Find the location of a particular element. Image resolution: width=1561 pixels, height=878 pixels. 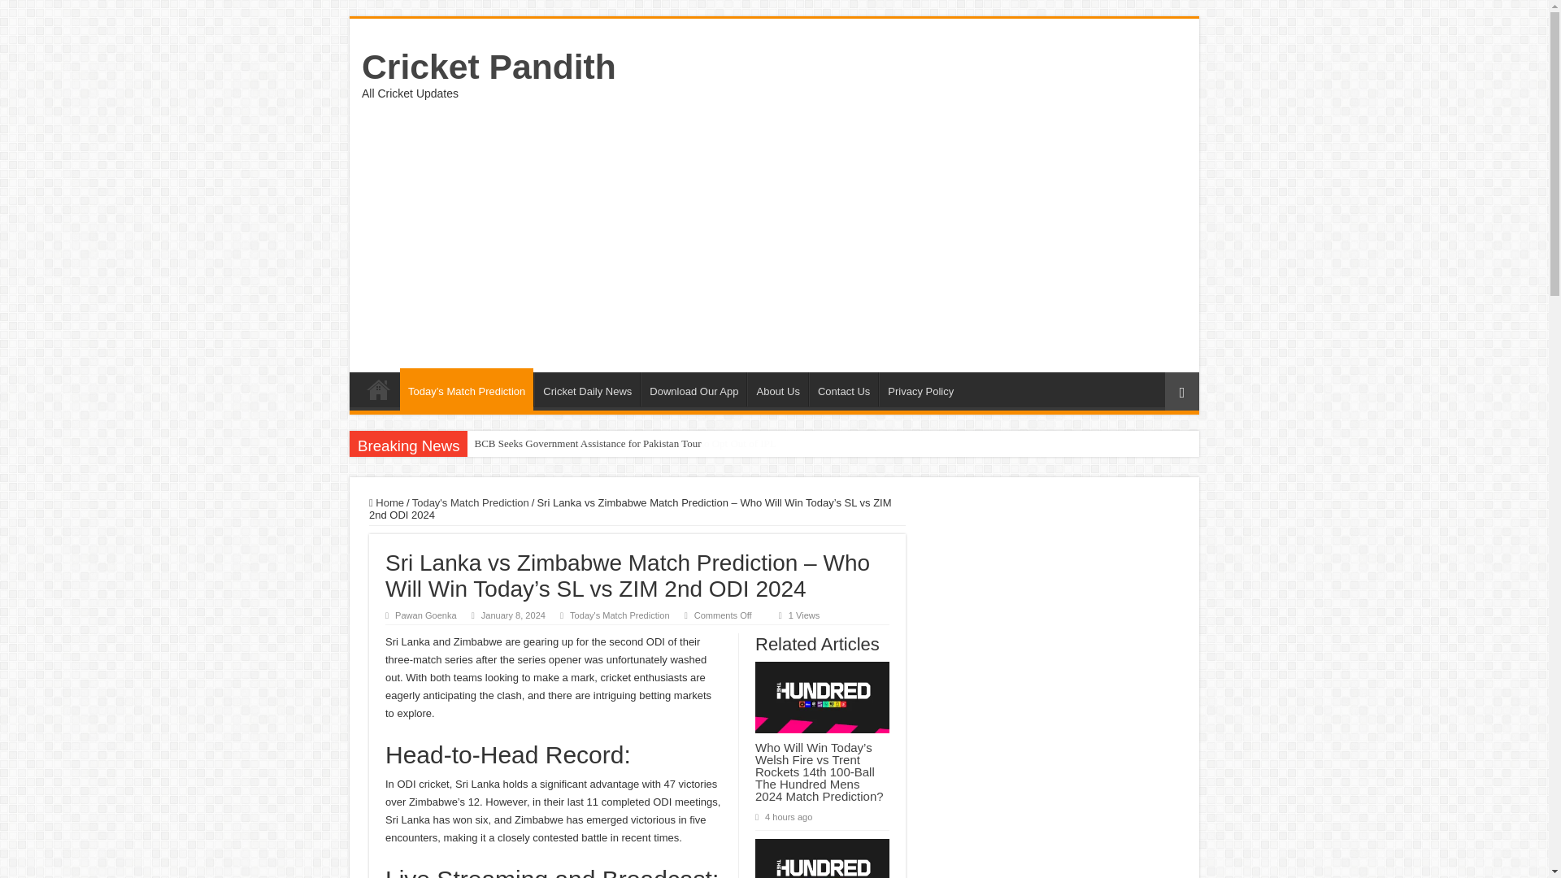

Cricket Pandith is located at coordinates (489, 67).